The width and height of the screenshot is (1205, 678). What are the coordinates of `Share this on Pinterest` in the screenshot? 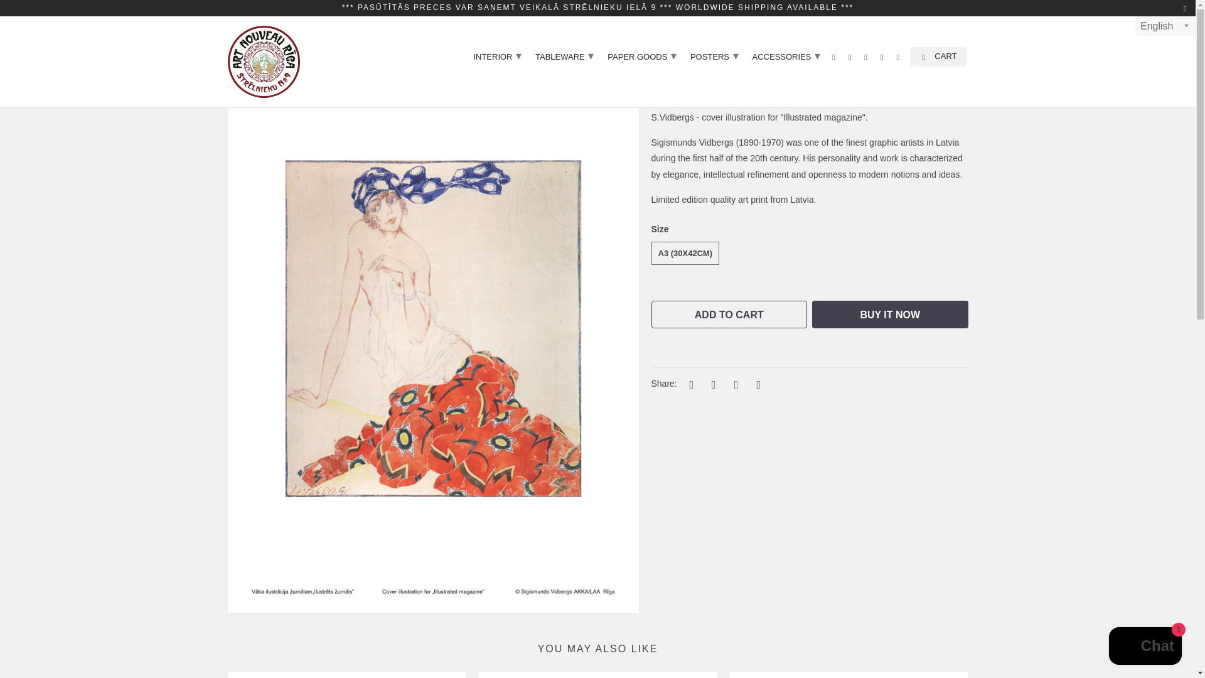 It's located at (734, 384).